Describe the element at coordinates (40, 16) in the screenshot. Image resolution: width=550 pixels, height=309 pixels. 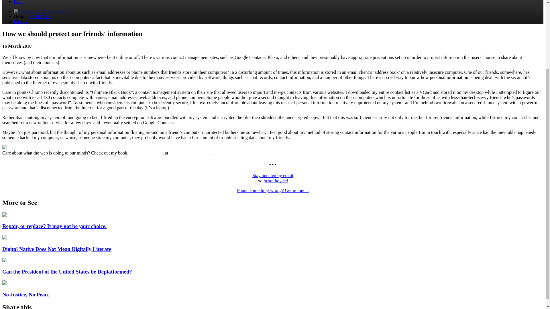
I see `HTML5 UP` at that location.